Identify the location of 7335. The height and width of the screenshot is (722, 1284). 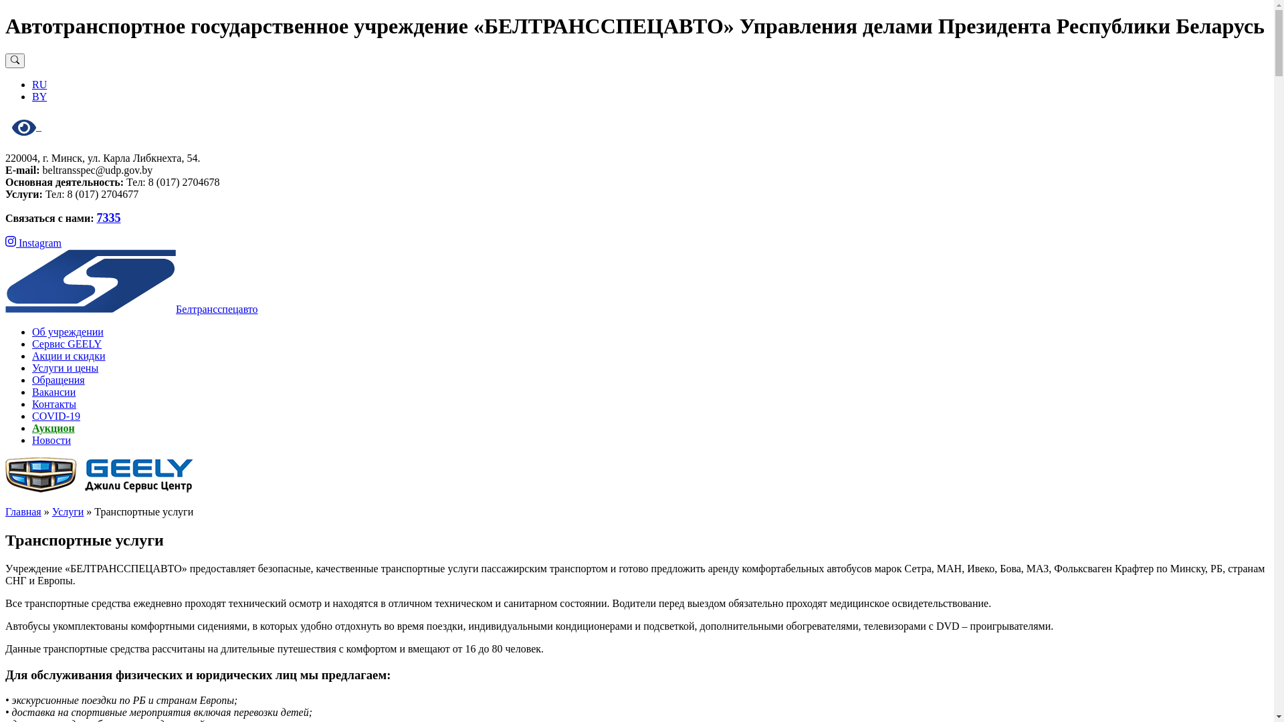
(108, 218).